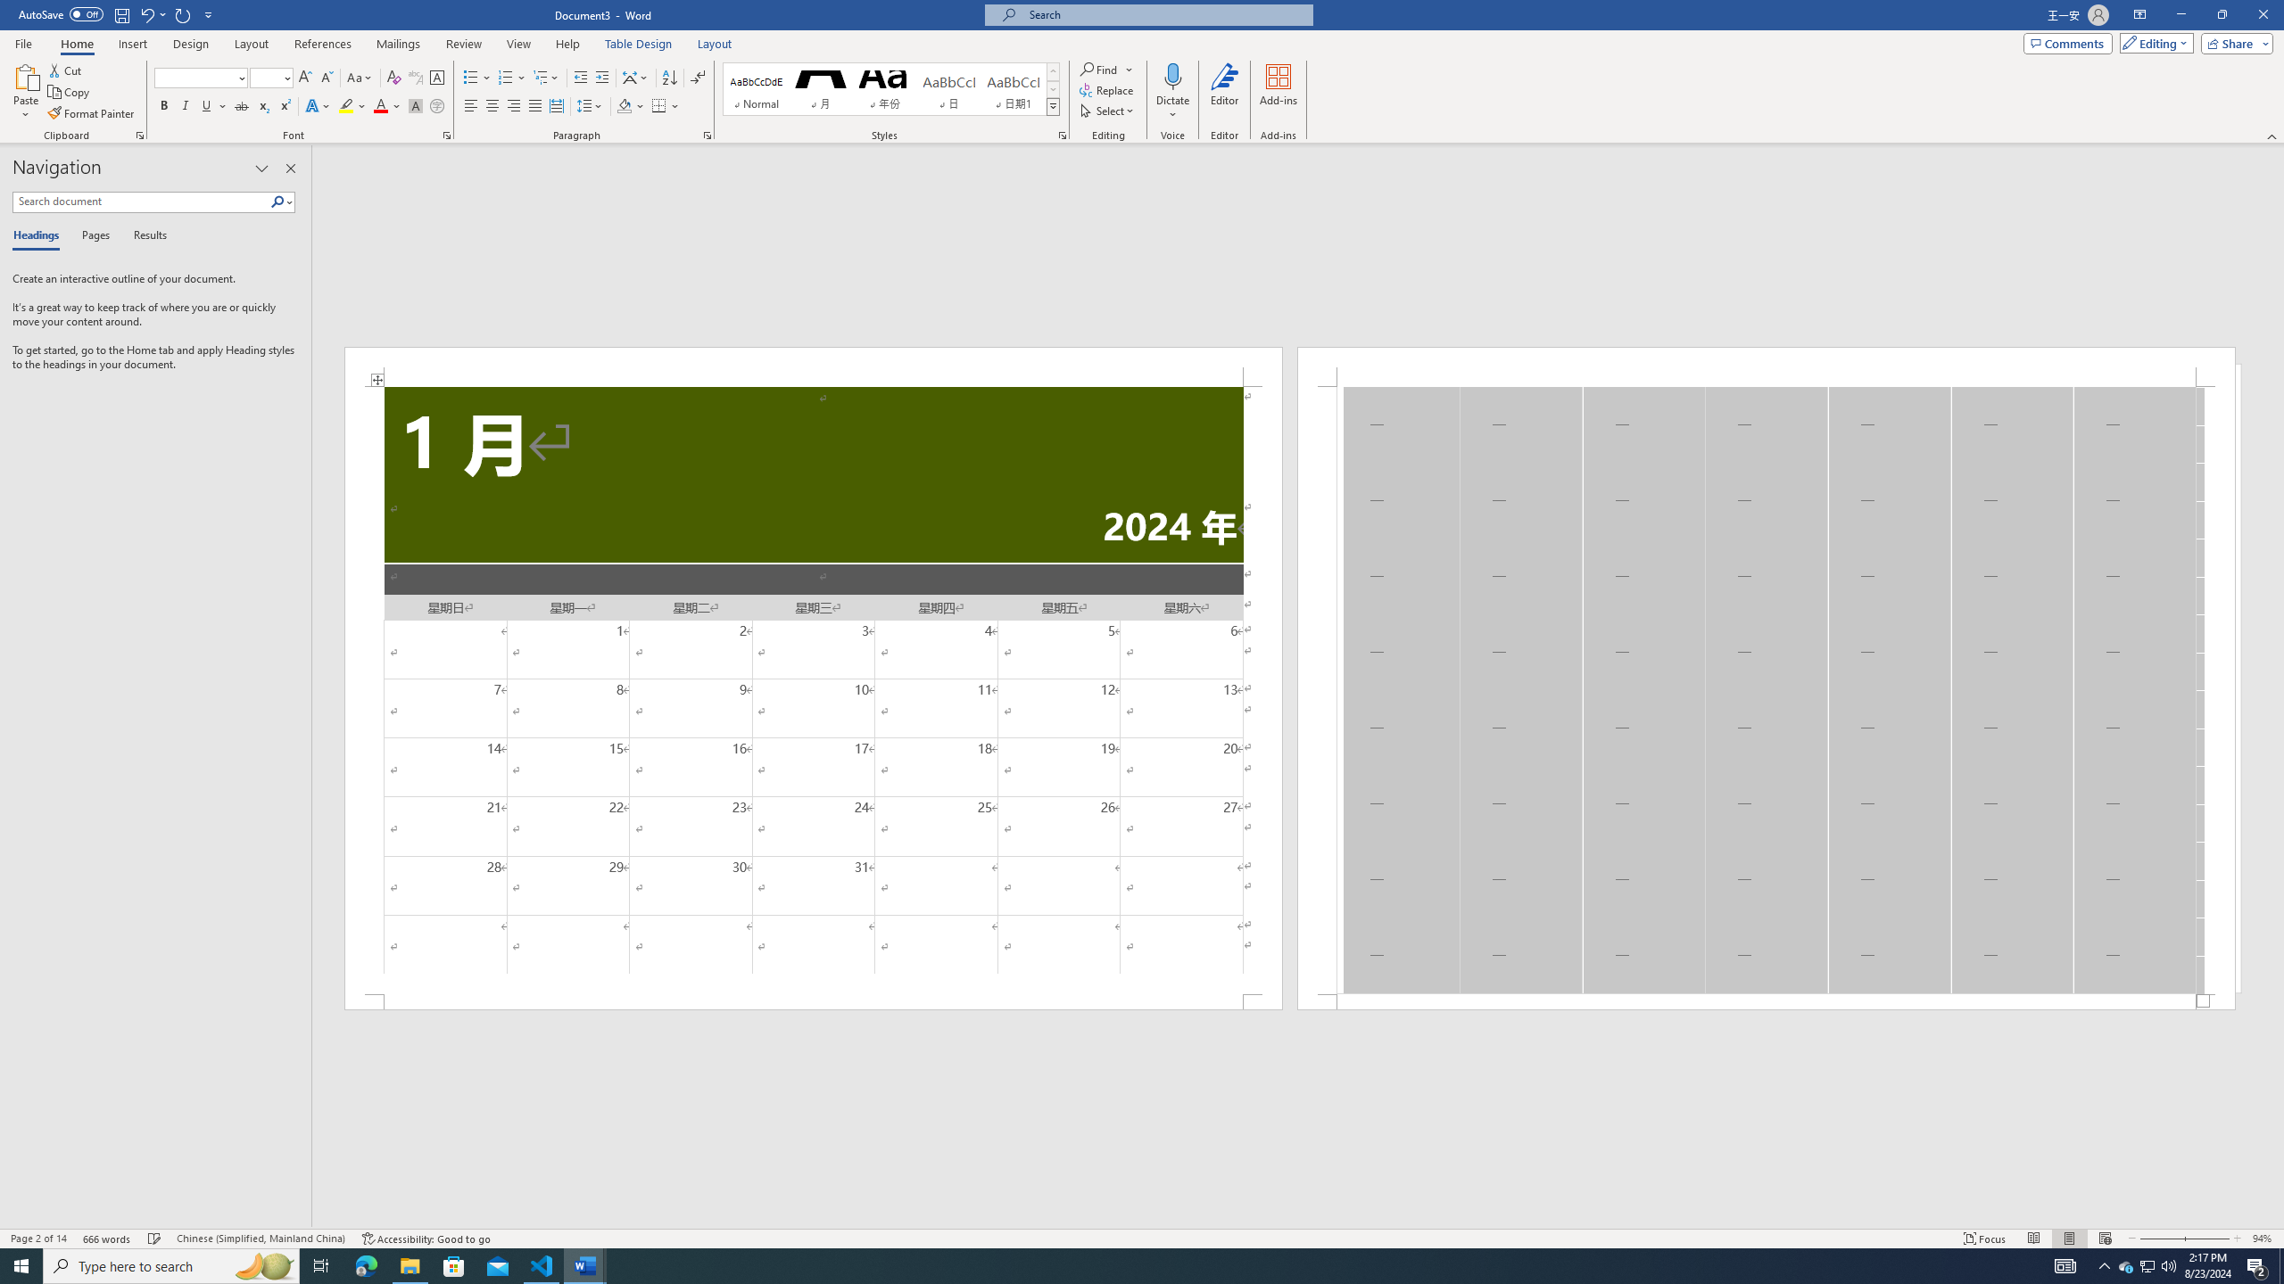 This screenshot has width=2284, height=1284. I want to click on Select, so click(1107, 111).